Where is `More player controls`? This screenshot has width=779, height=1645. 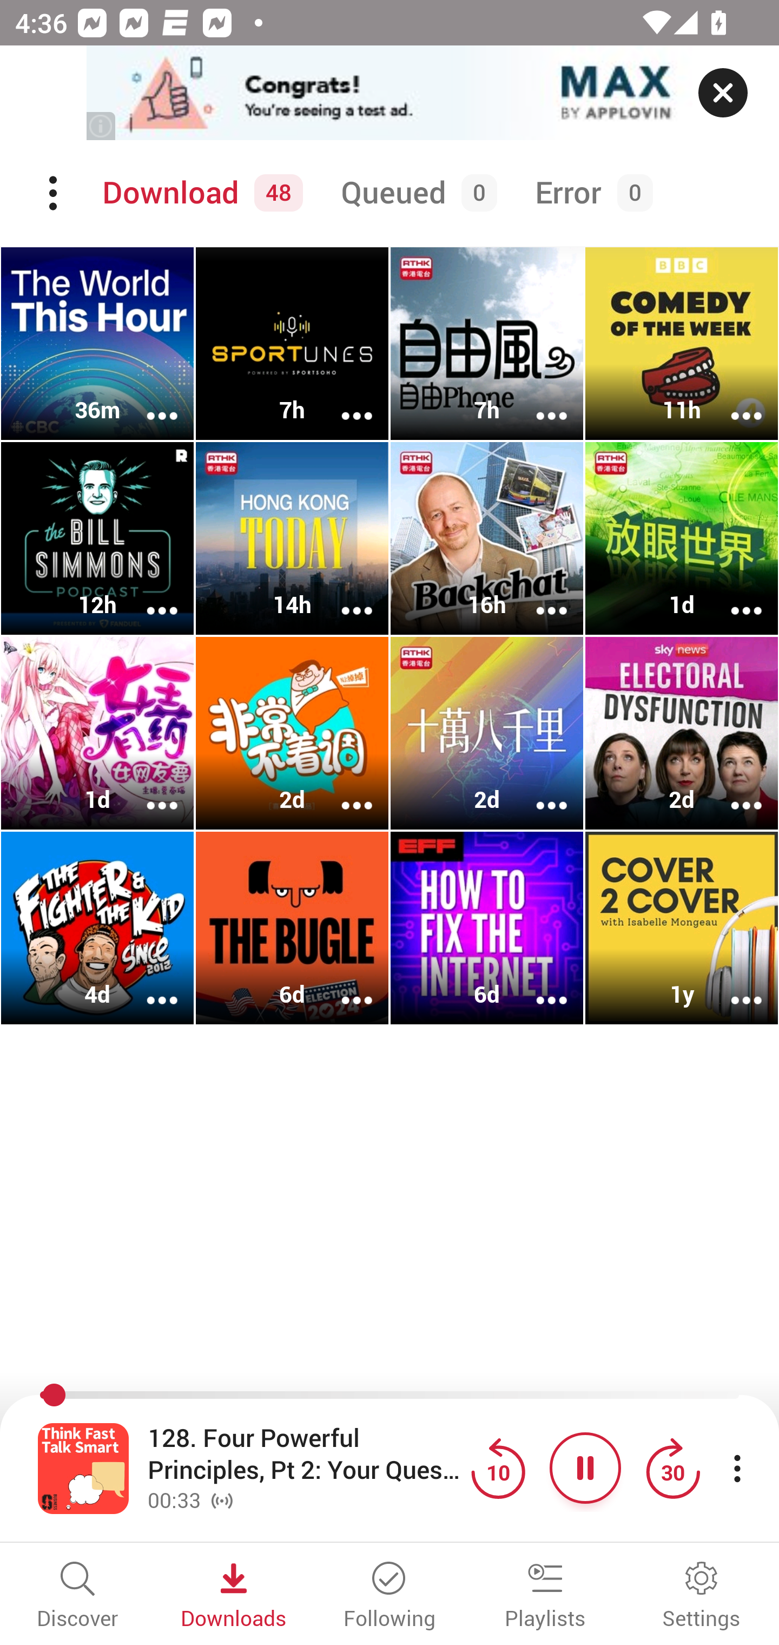 More player controls is located at coordinates (737, 1468).